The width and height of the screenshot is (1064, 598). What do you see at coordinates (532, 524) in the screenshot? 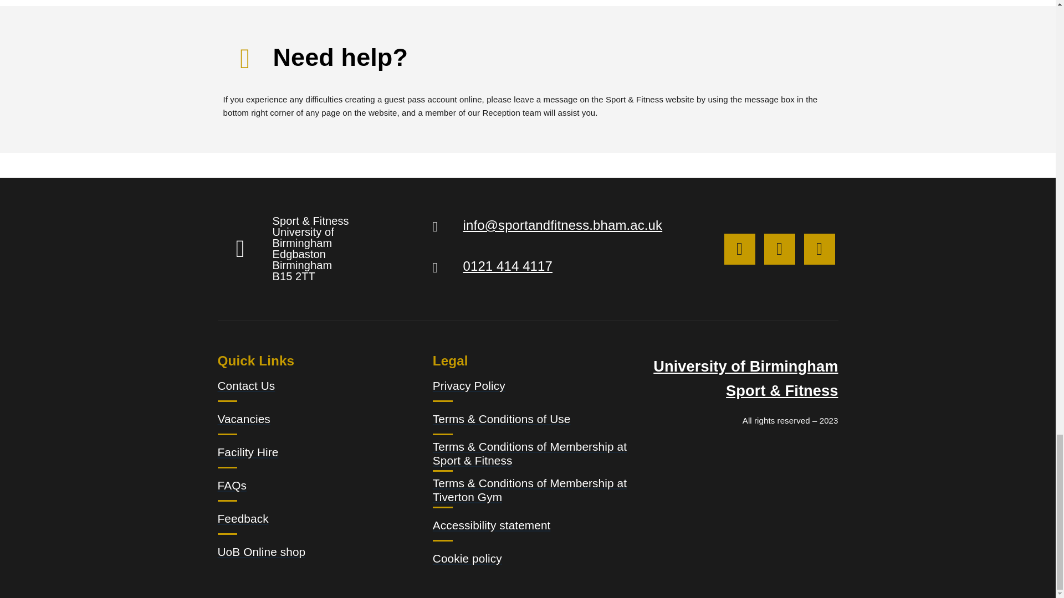
I see `Accessibility statement` at bounding box center [532, 524].